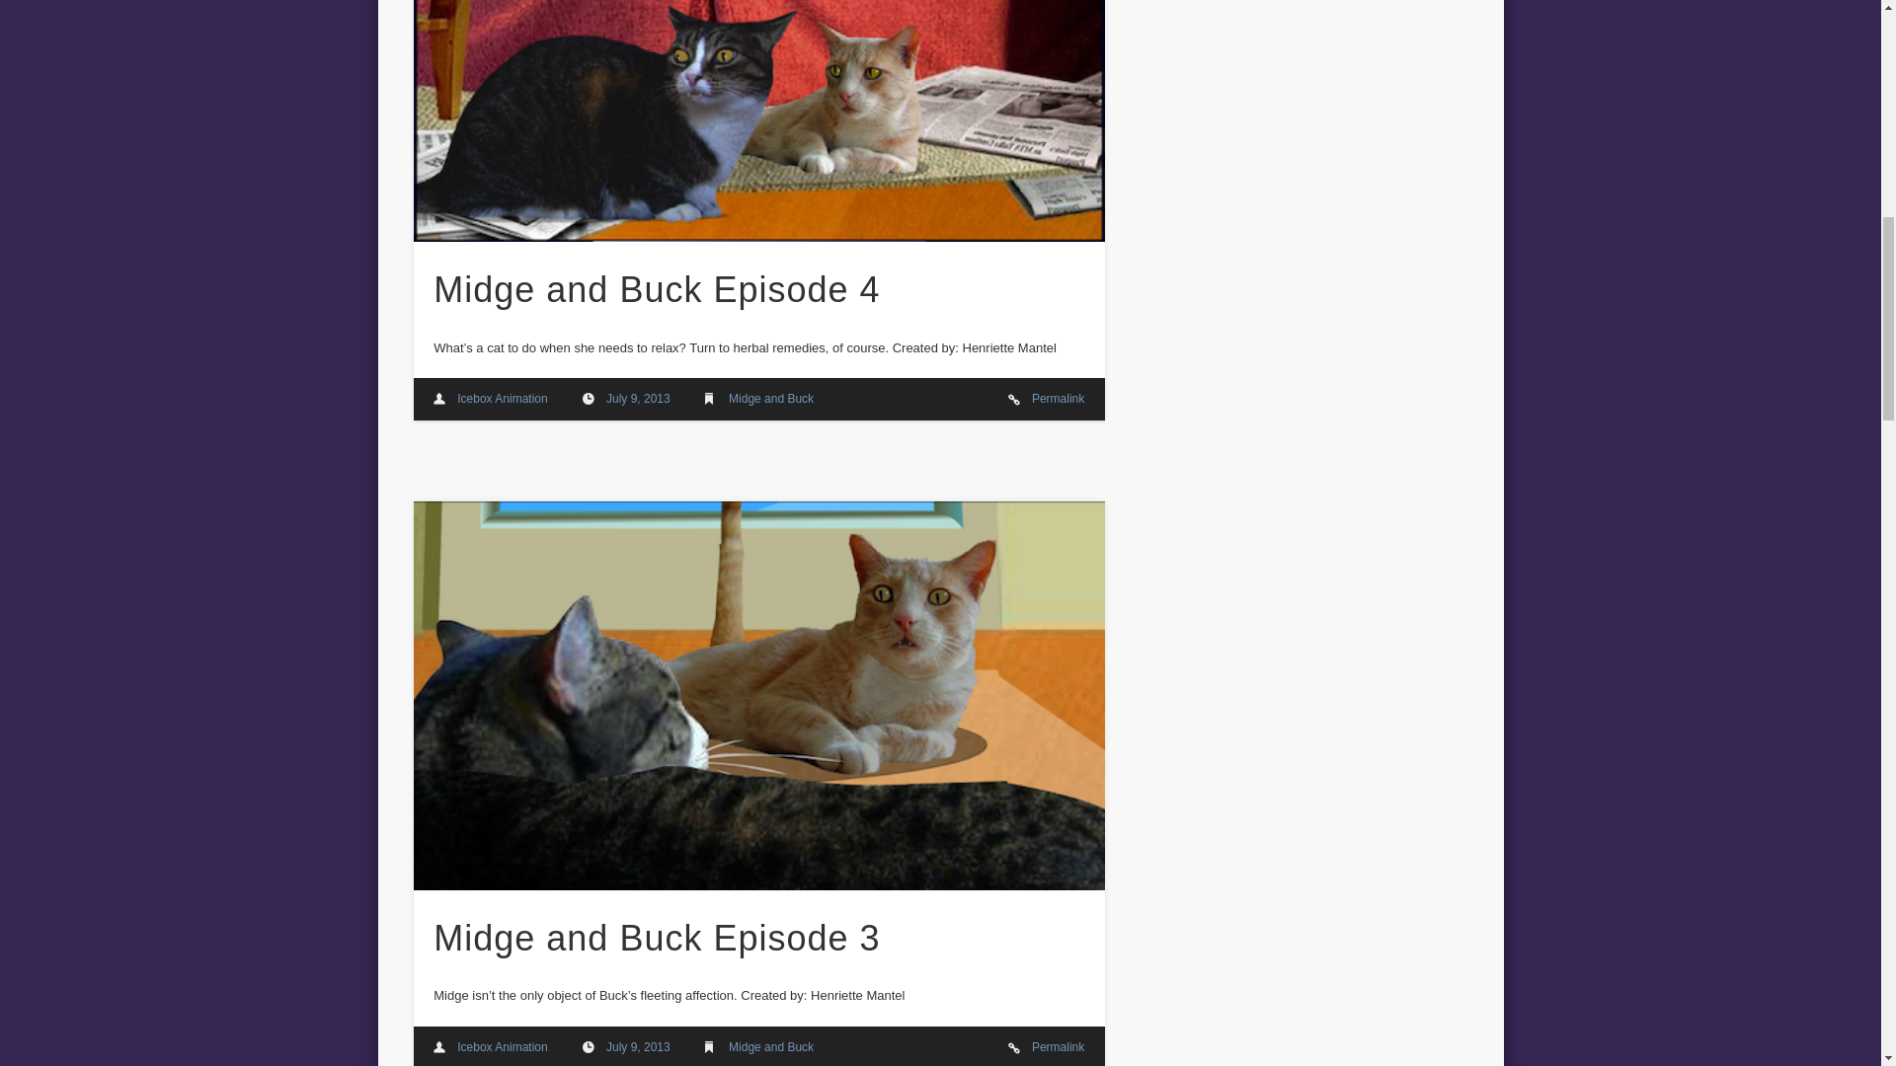 This screenshot has width=1896, height=1066. I want to click on Midge and Buck Episode 3, so click(656, 938).